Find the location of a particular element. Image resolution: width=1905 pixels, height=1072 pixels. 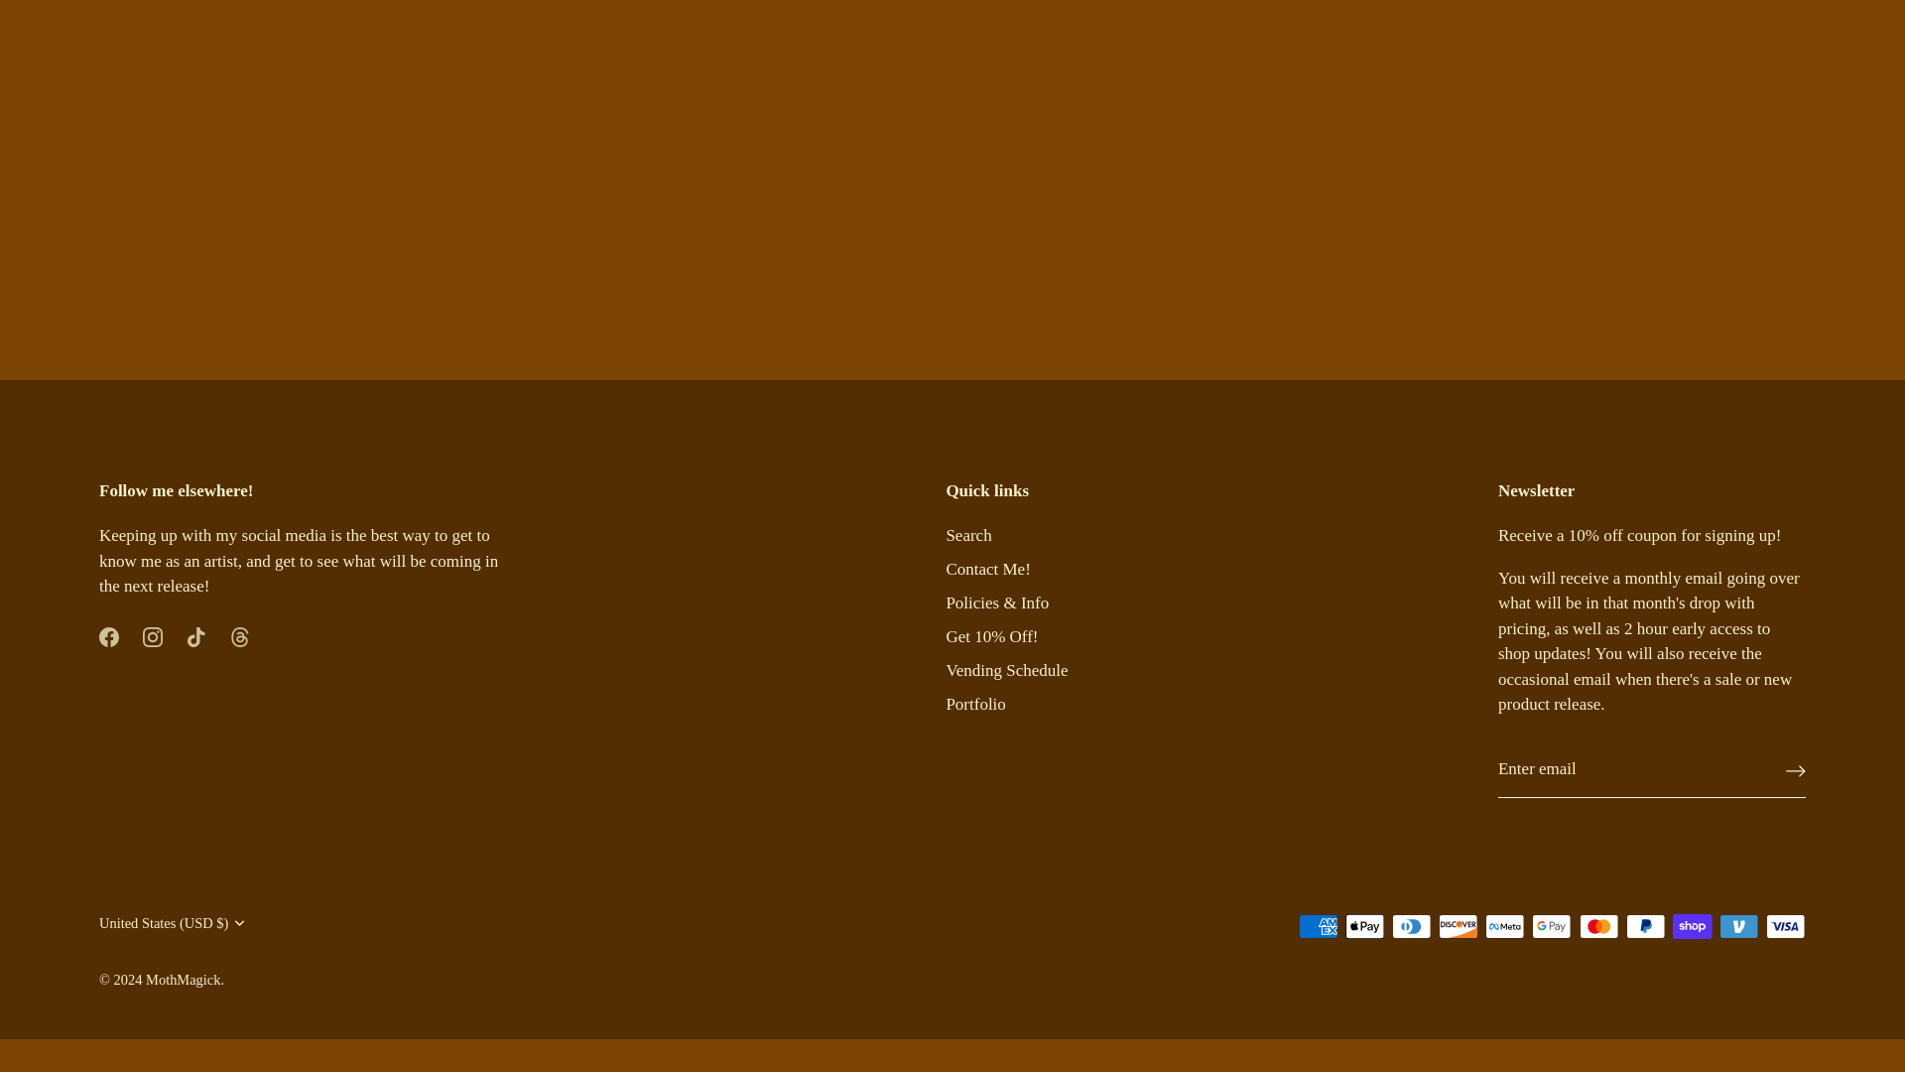

Apple Pay is located at coordinates (1364, 927).